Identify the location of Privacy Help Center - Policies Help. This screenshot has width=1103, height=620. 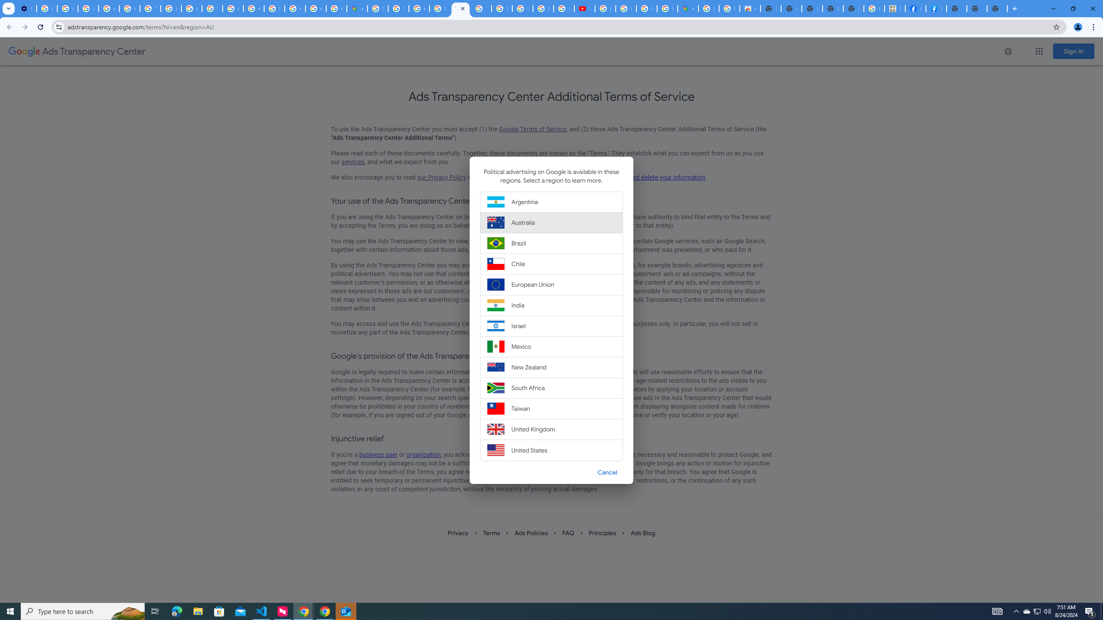
(129, 9).